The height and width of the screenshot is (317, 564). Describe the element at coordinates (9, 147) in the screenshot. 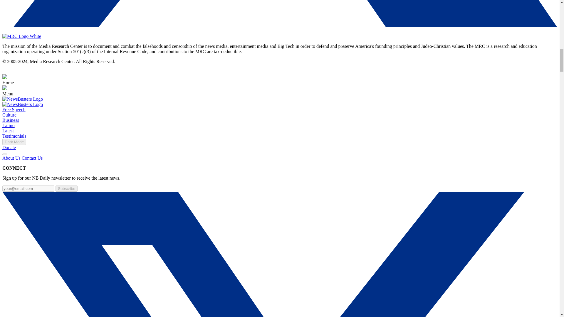

I see `Donate` at that location.